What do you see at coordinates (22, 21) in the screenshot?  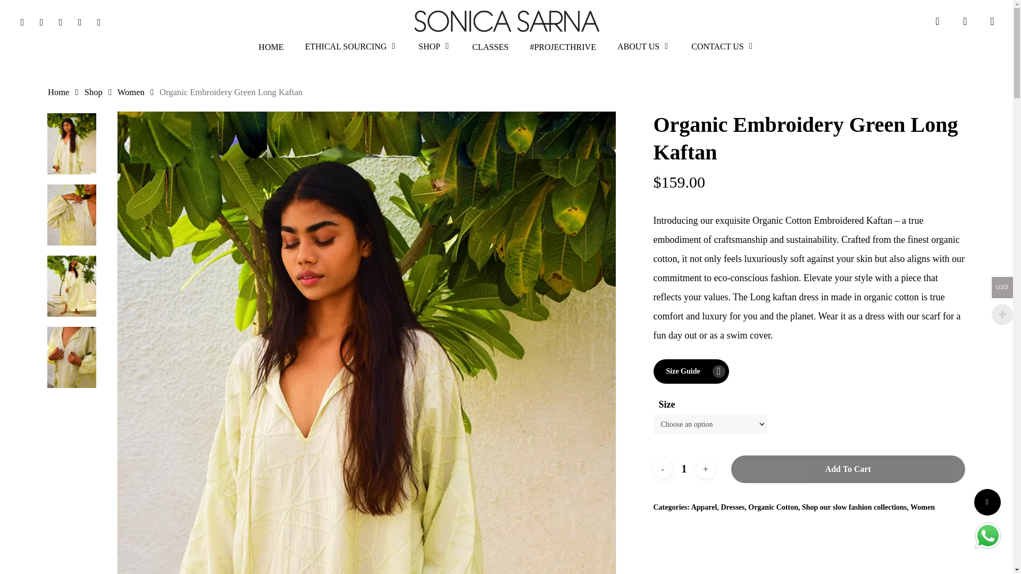 I see `TWITTER` at bounding box center [22, 21].